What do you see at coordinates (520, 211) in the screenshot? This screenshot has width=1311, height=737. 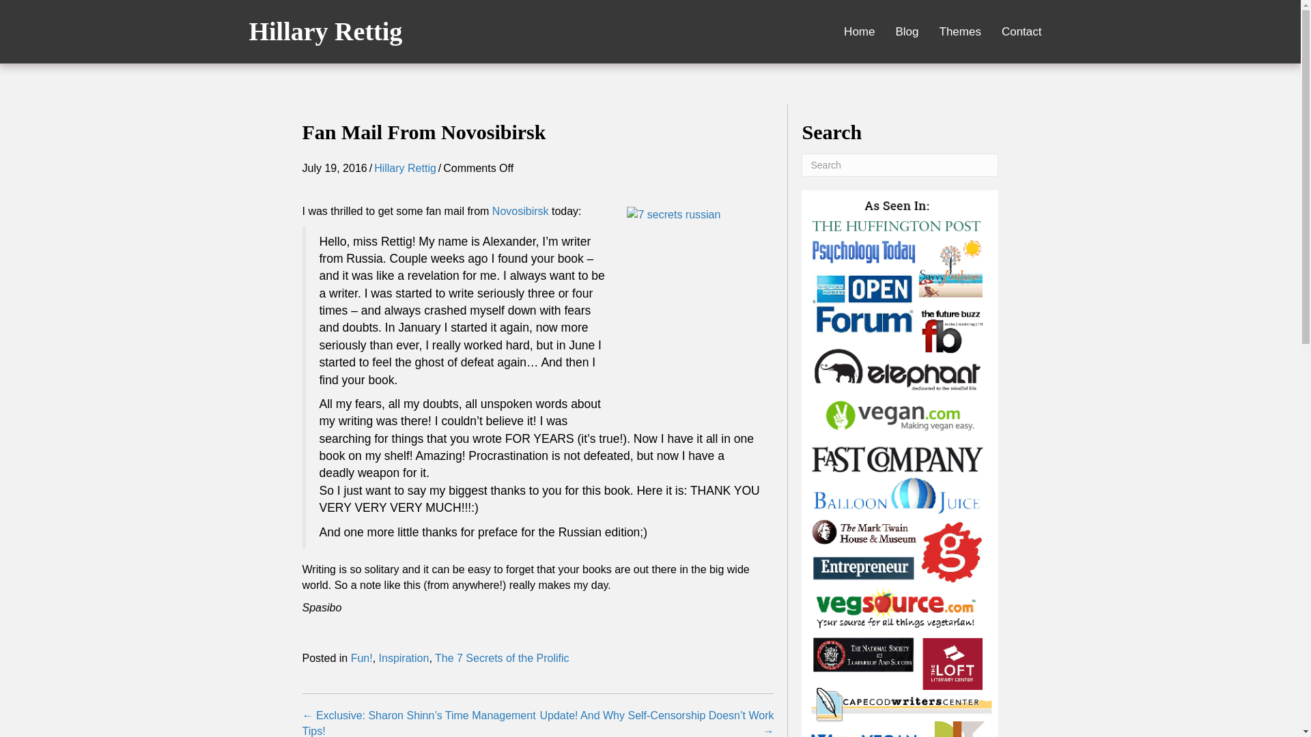 I see `Novosibirsk` at bounding box center [520, 211].